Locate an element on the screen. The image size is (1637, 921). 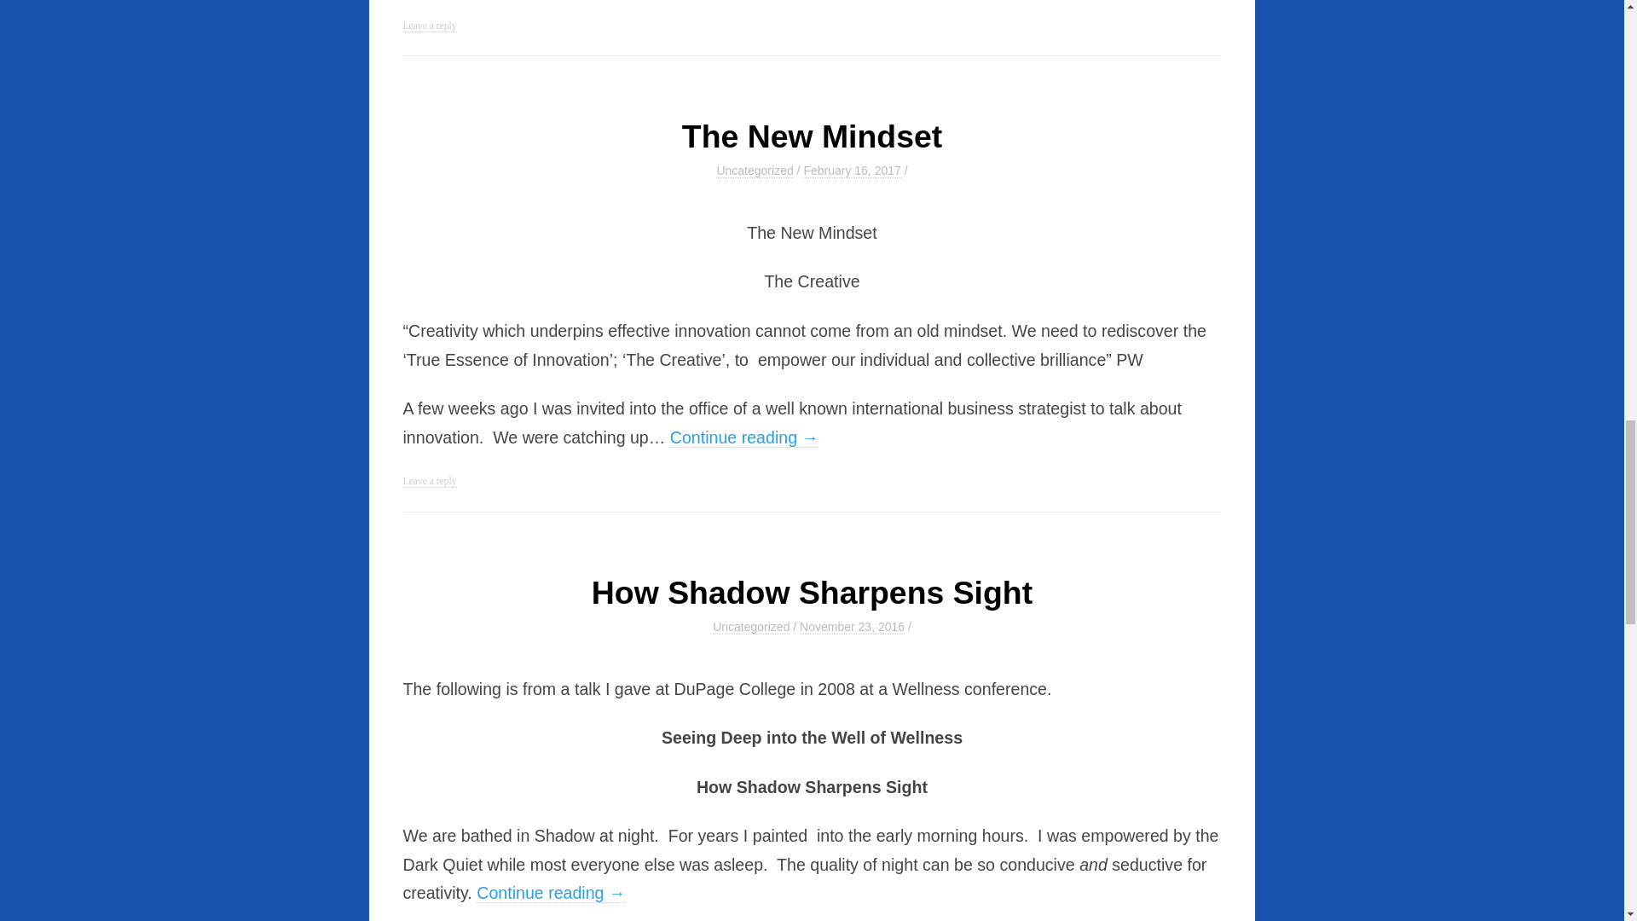
Uncategorized is located at coordinates (750, 627).